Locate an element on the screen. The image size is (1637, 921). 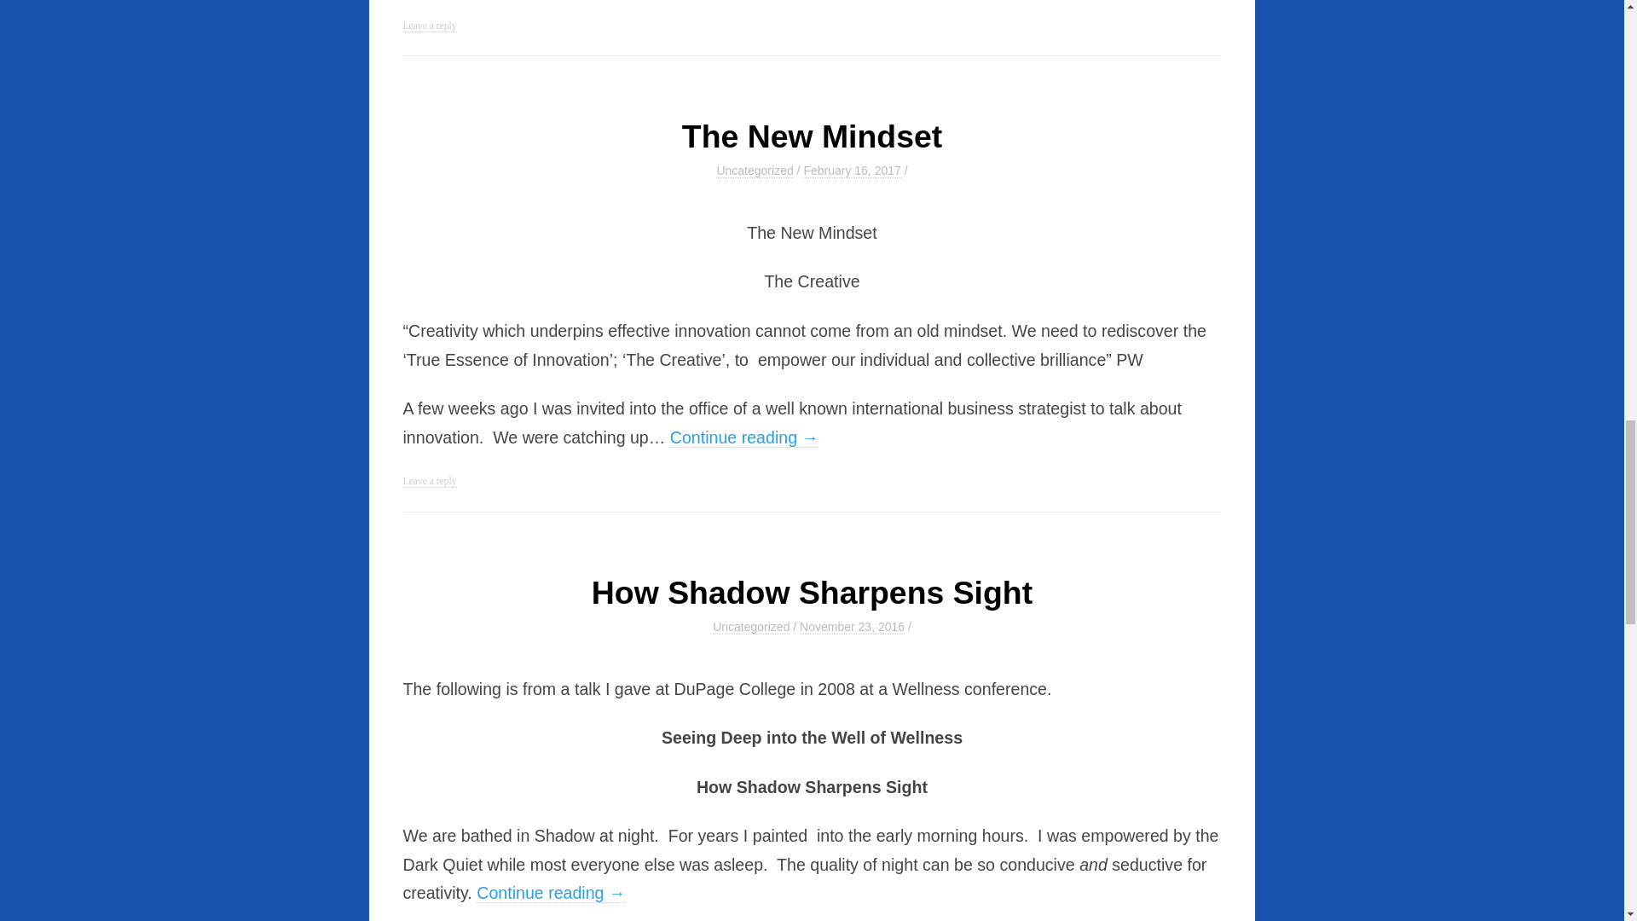
Uncategorized is located at coordinates (750, 627).